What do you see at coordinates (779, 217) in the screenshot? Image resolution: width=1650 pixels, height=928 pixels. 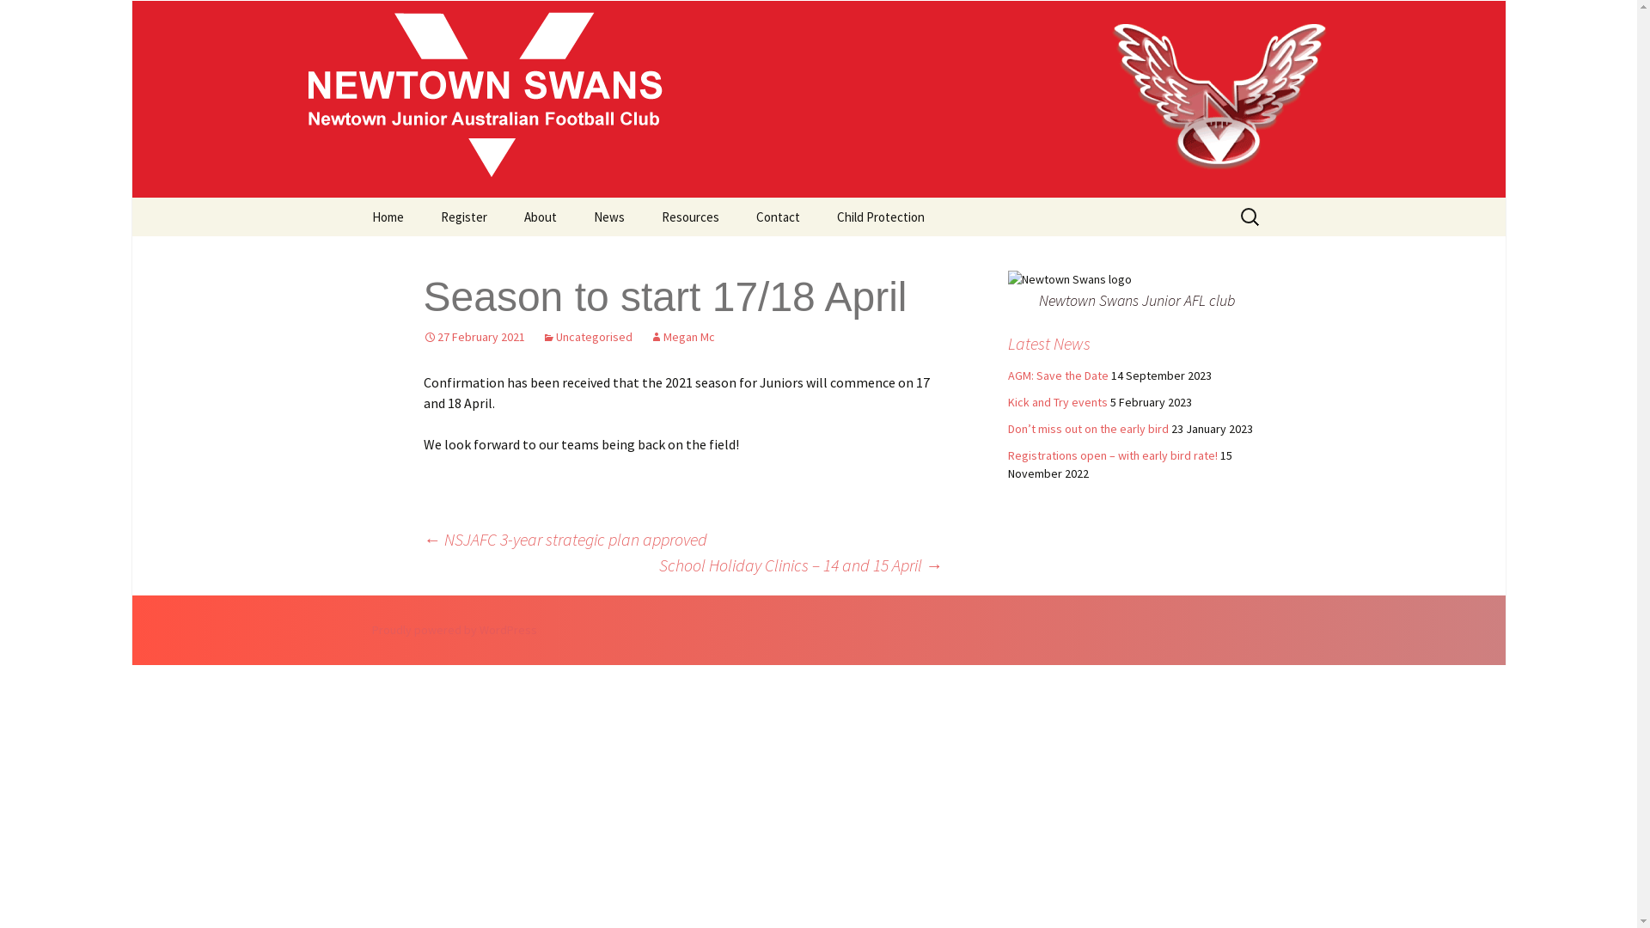 I see `Contact` at bounding box center [779, 217].